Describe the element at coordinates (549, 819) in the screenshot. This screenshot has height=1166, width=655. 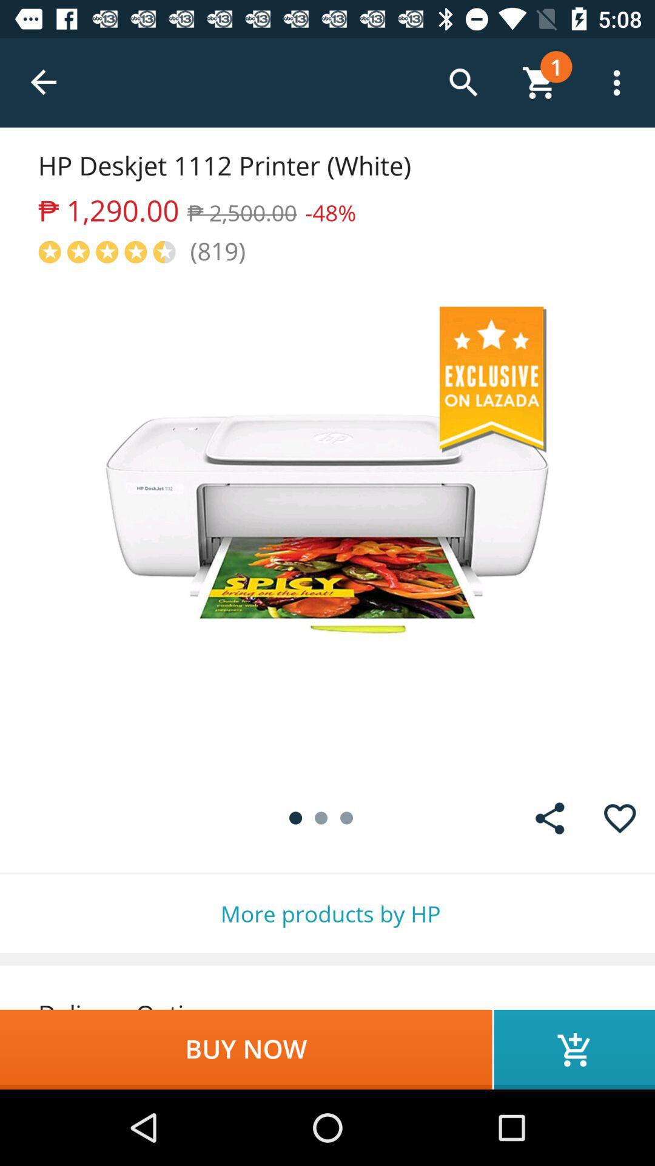
I see `share page` at that location.